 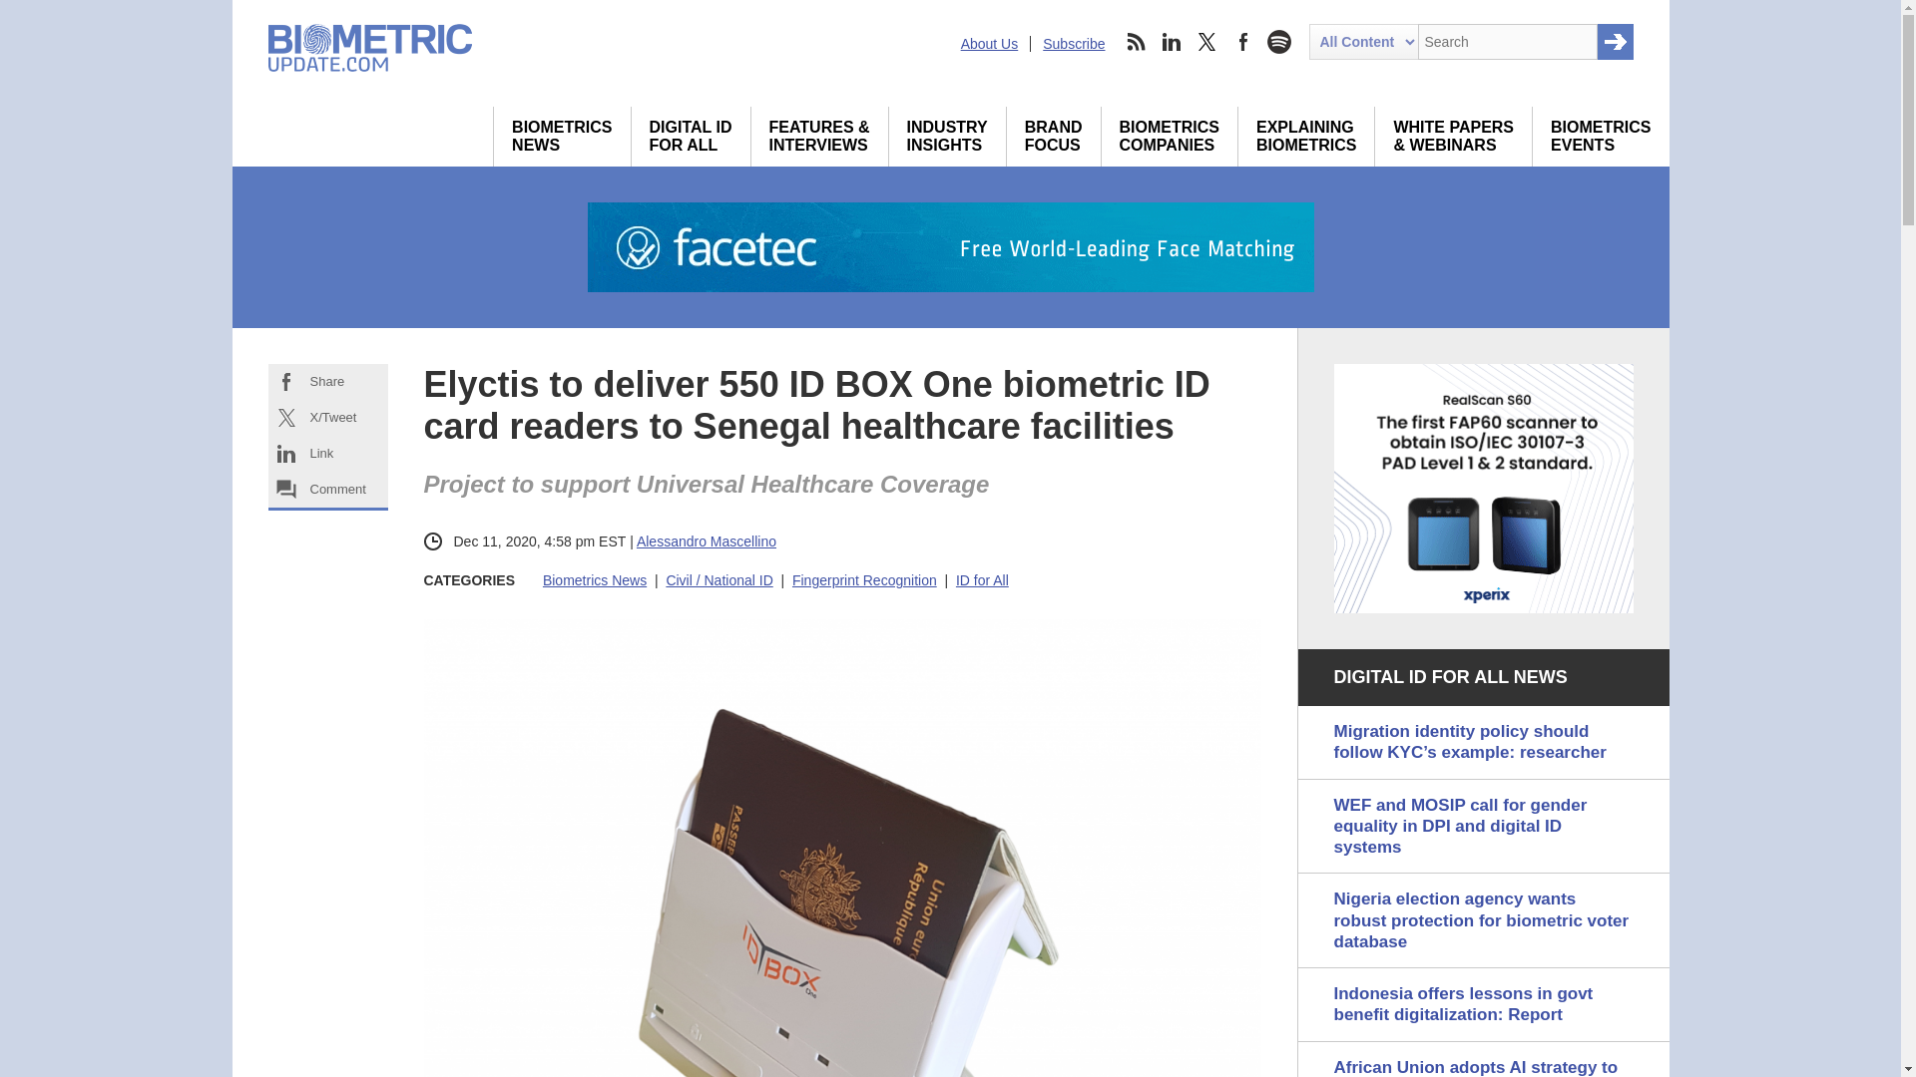 What do you see at coordinates (691, 136) in the screenshot?
I see `Biometrics and digital ID initiatives in developing nations` at bounding box center [691, 136].